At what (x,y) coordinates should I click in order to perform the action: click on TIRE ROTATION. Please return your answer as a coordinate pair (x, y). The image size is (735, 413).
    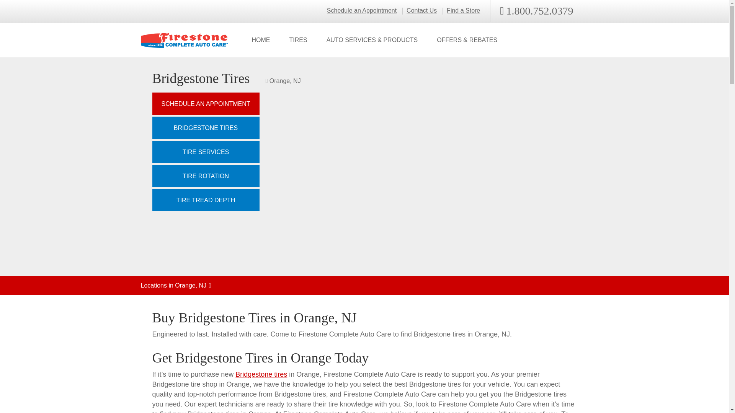
    Looking at the image, I should click on (206, 176).